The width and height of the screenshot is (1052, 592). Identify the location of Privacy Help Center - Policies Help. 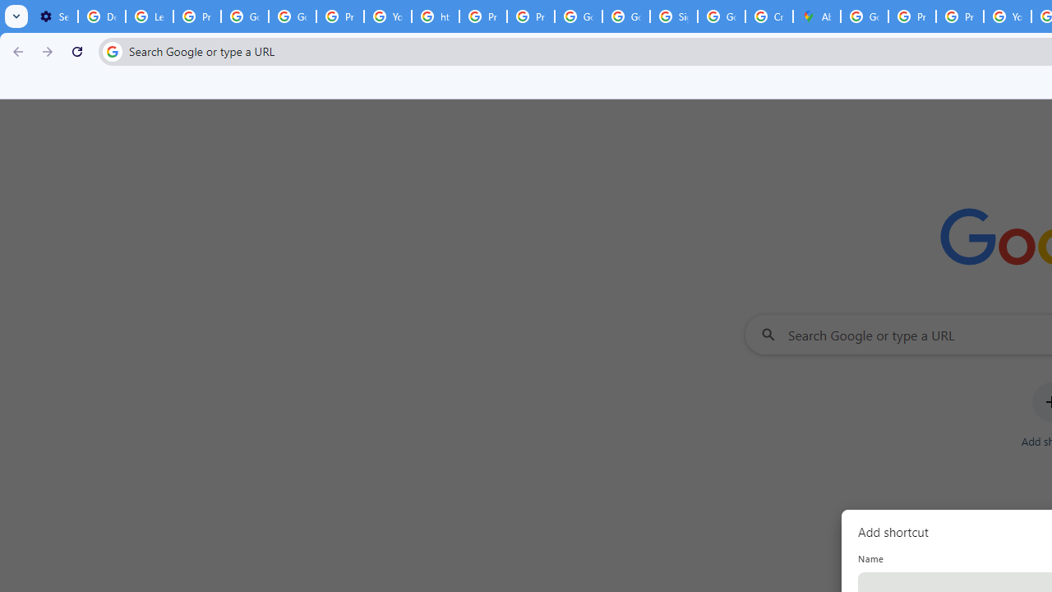
(483, 16).